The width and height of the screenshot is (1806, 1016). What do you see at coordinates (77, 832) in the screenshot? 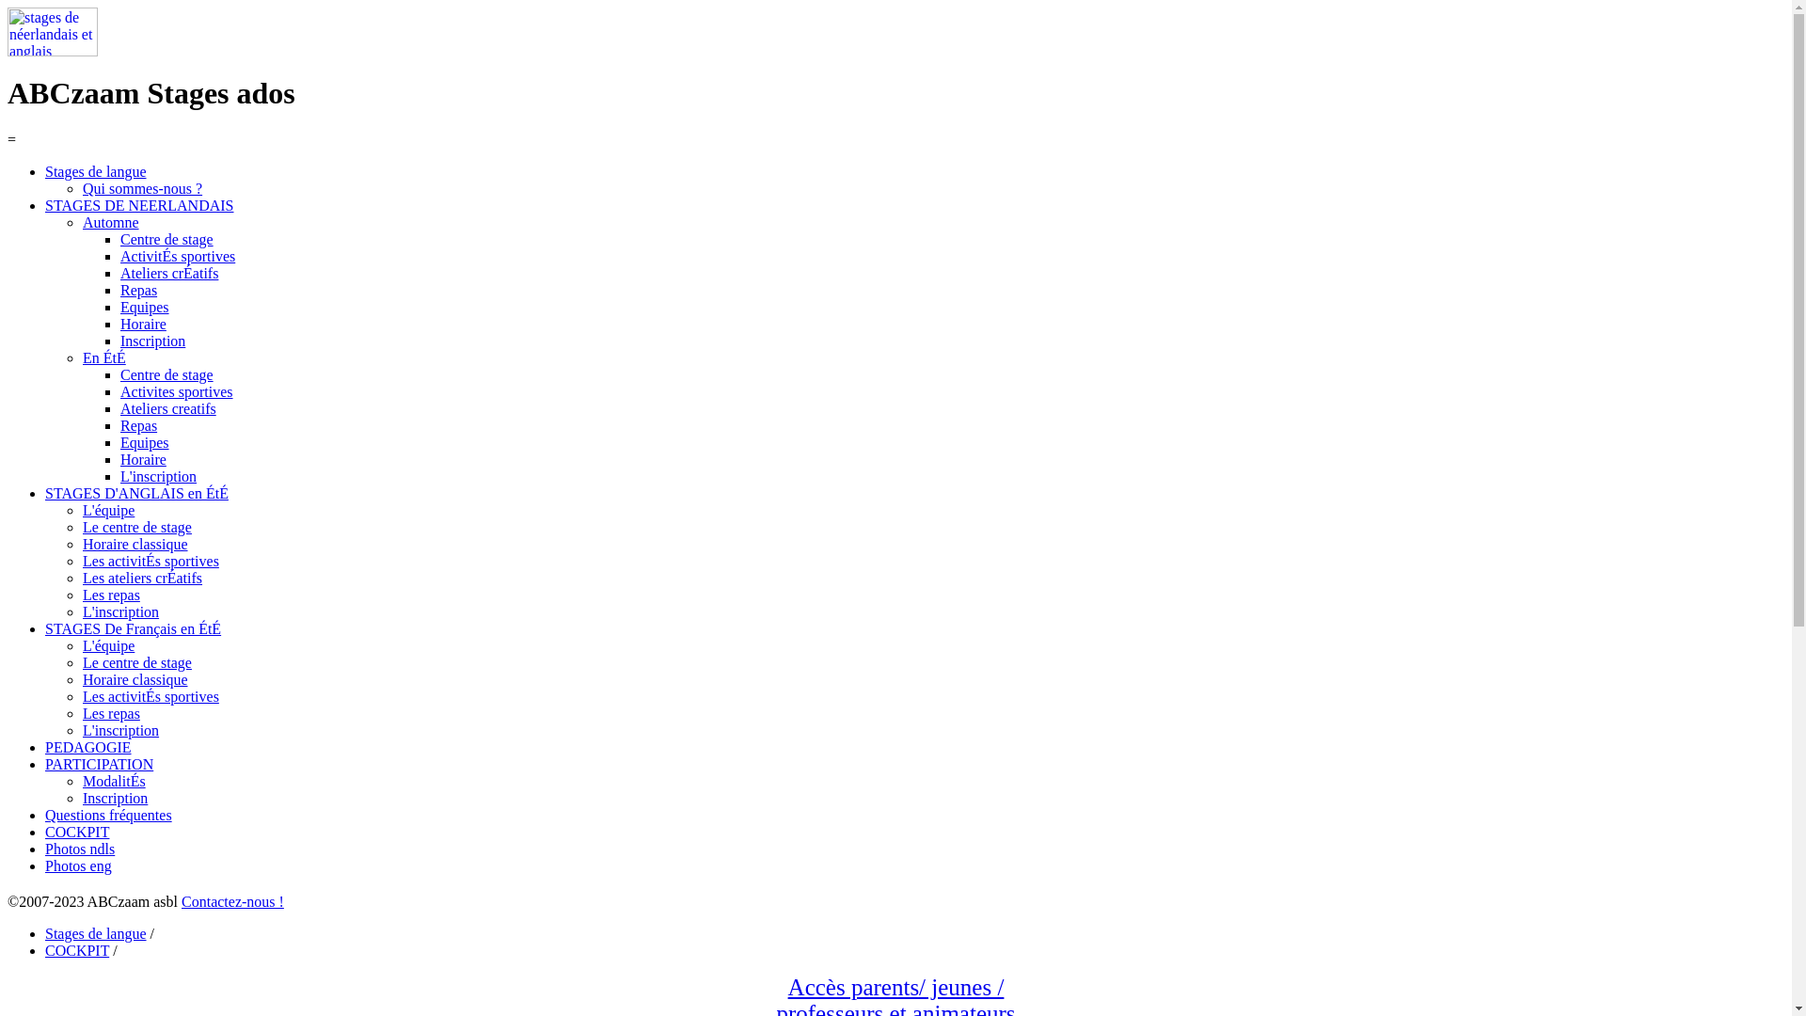
I see `COCKPIT` at bounding box center [77, 832].